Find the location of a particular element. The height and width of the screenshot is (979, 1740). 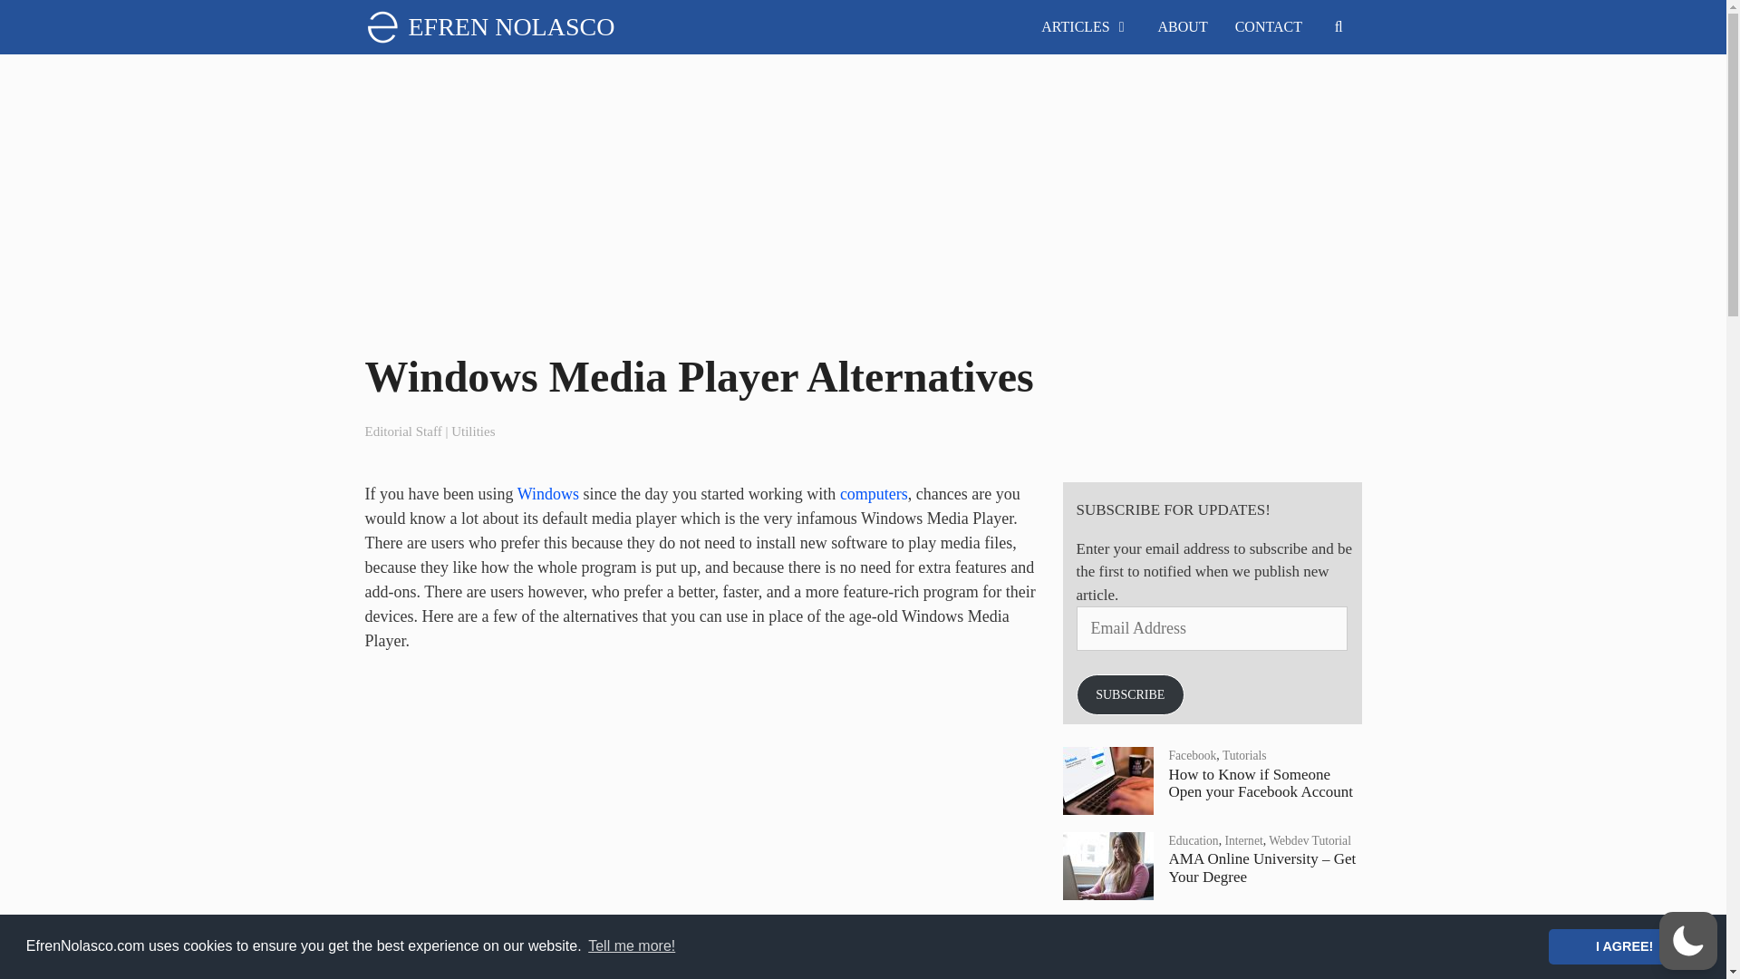

EFREN NOLASCO is located at coordinates (510, 27).